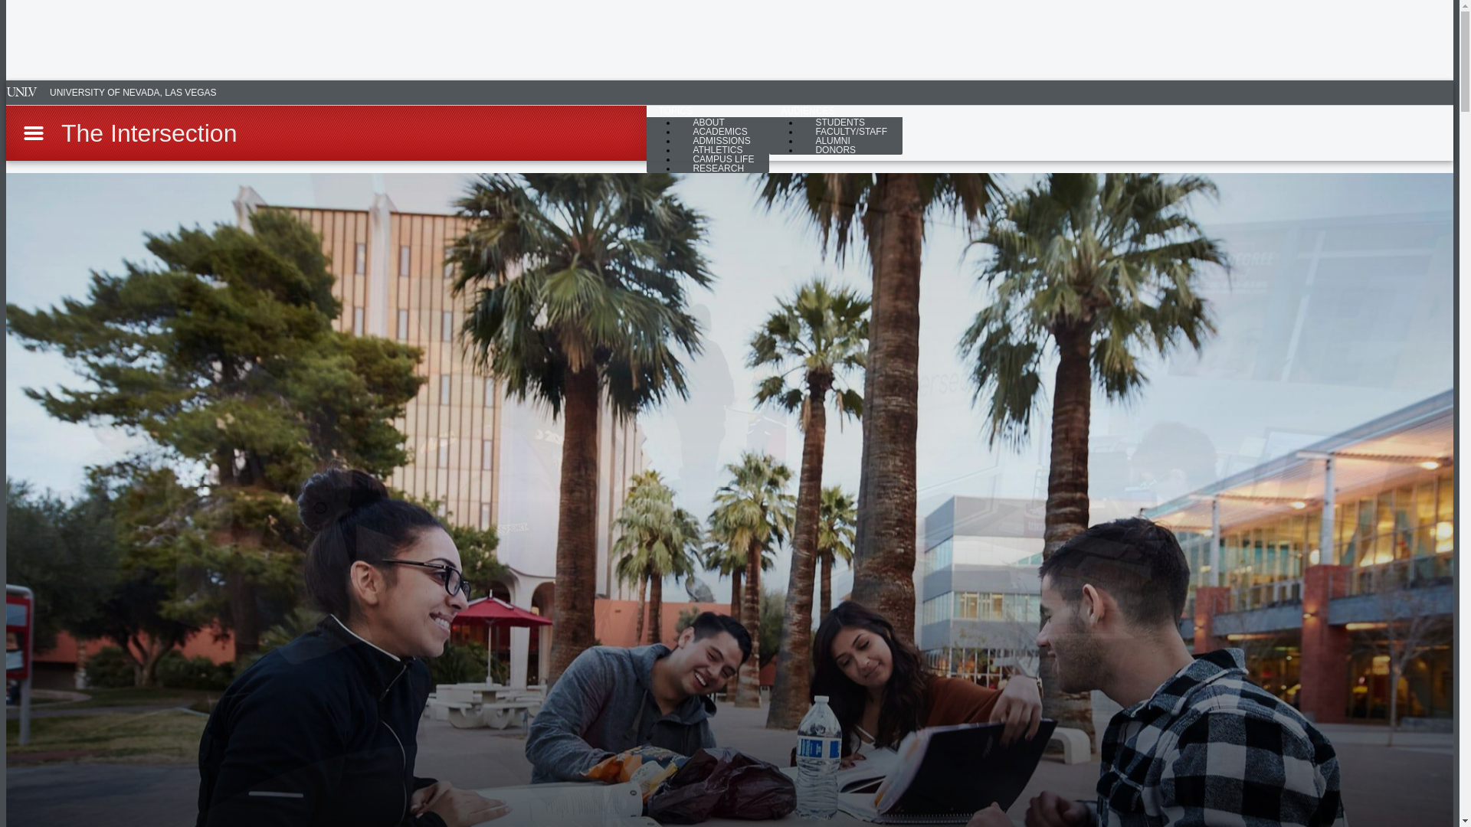  What do you see at coordinates (708, 122) in the screenshot?
I see `ABOUT` at bounding box center [708, 122].